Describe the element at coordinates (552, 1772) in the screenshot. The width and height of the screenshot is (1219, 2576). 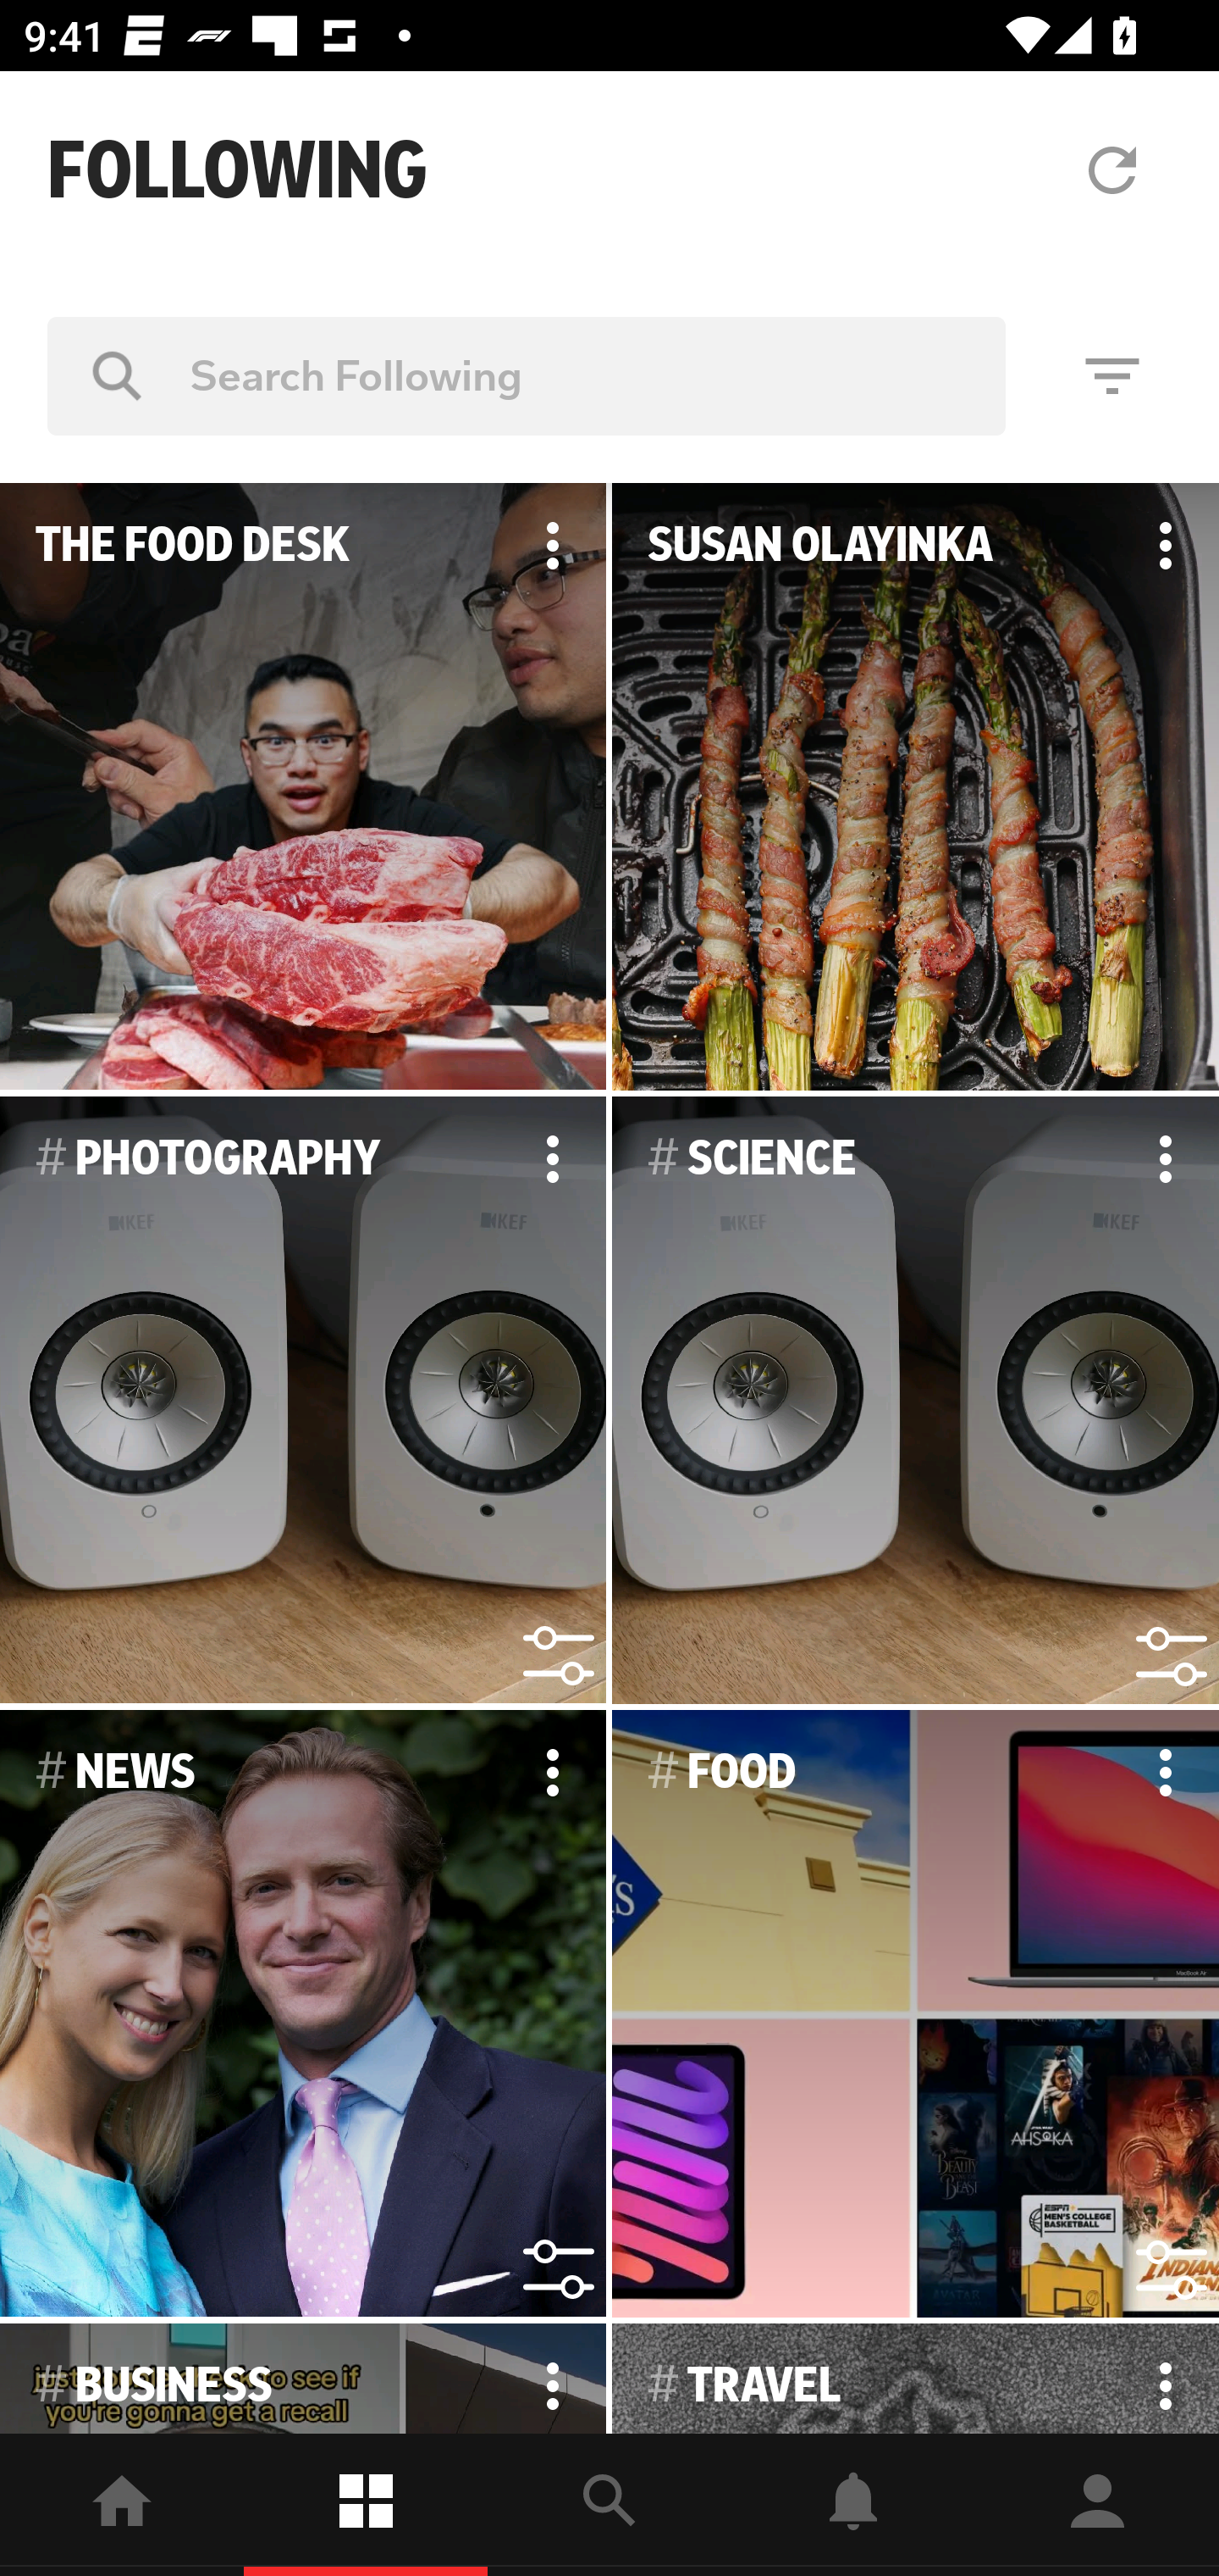
I see `Options` at that location.